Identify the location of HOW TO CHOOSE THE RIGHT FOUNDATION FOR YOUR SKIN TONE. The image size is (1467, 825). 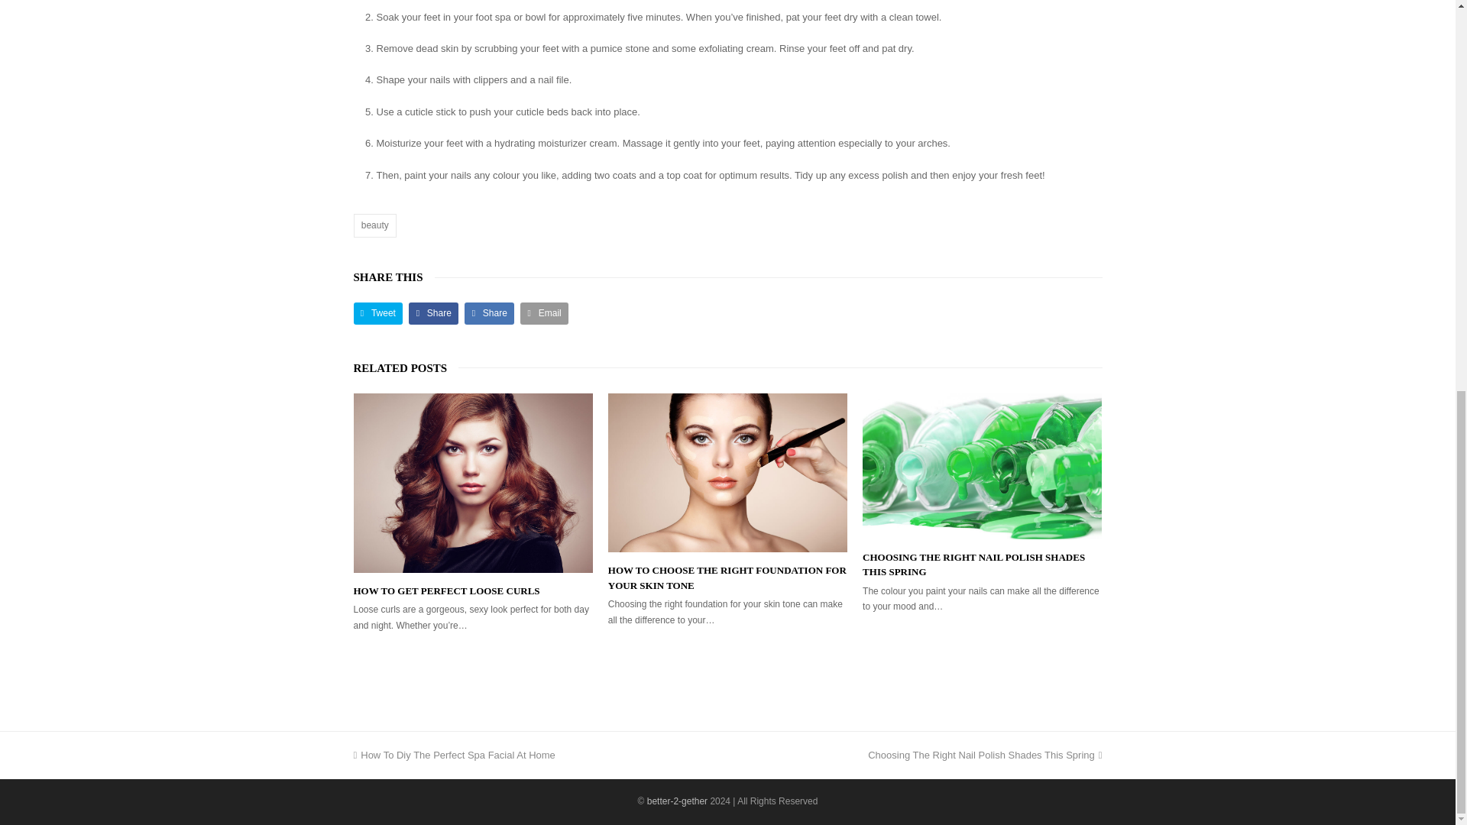
(727, 473).